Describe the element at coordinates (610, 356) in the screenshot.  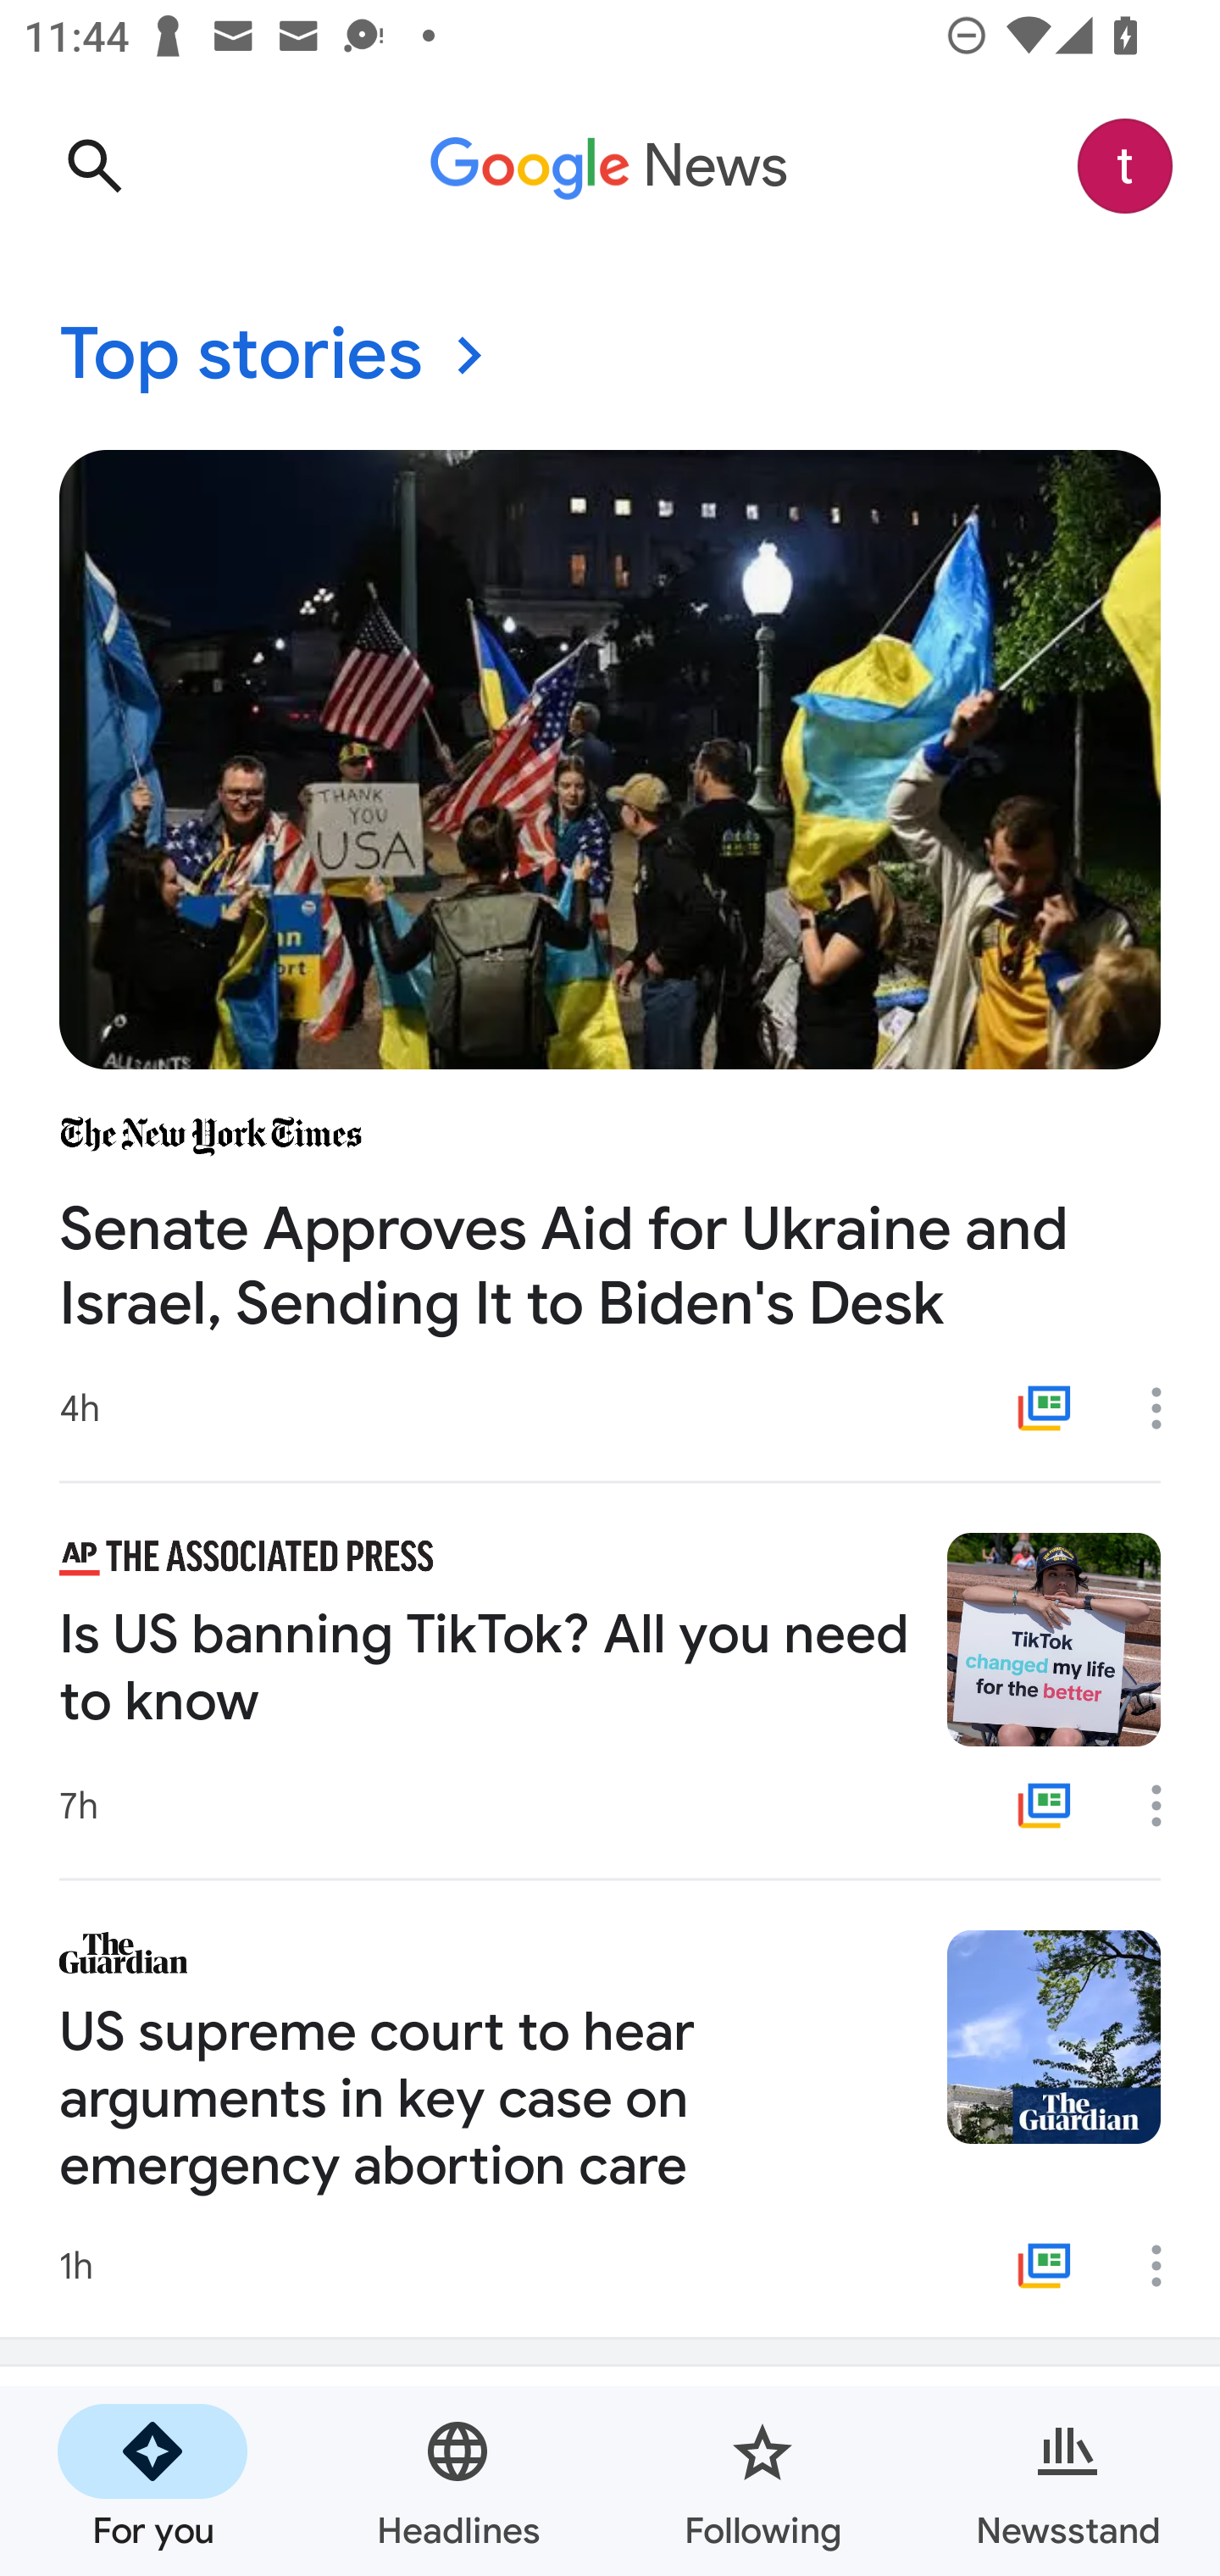
I see `Top stories` at that location.